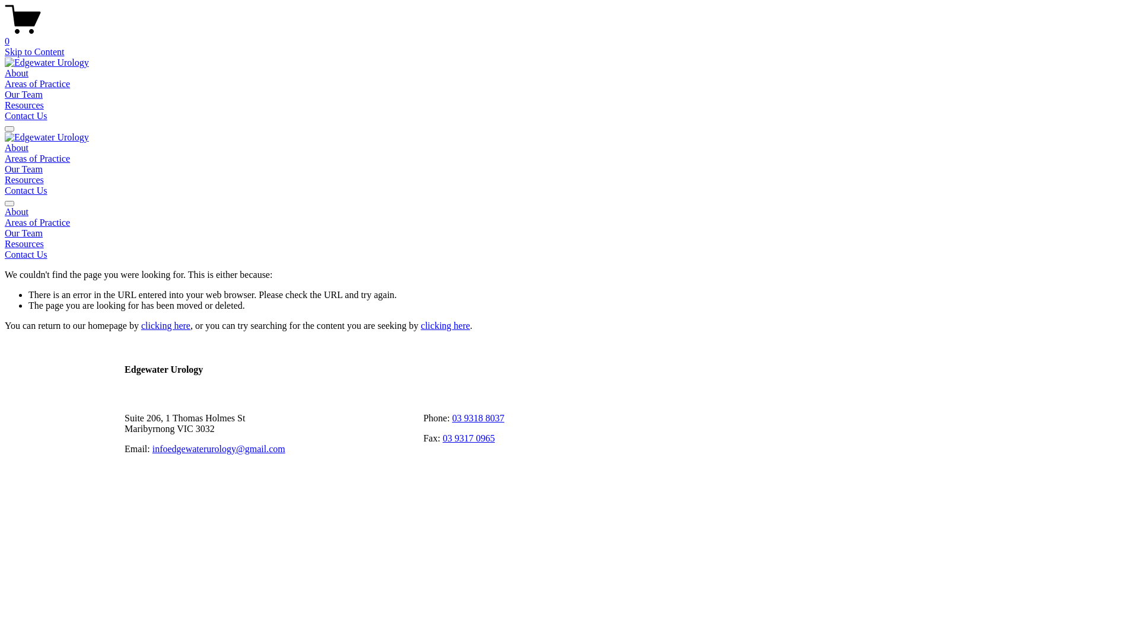 This screenshot has height=640, width=1139. What do you see at coordinates (166, 326) in the screenshot?
I see `clicking here` at bounding box center [166, 326].